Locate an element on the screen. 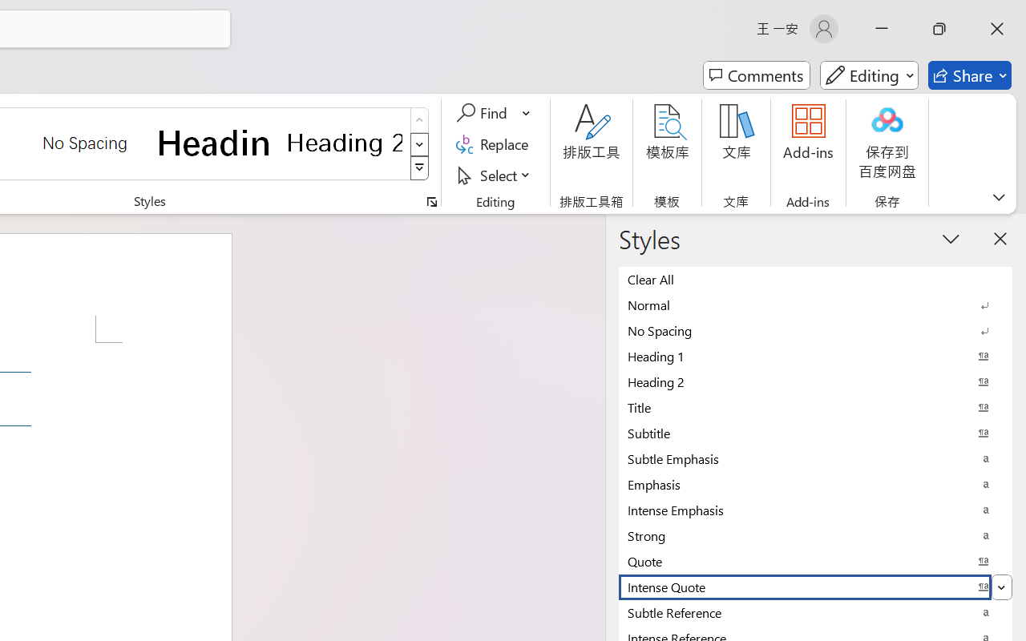 This screenshot has height=641, width=1026. Row Down is located at coordinates (420, 144).